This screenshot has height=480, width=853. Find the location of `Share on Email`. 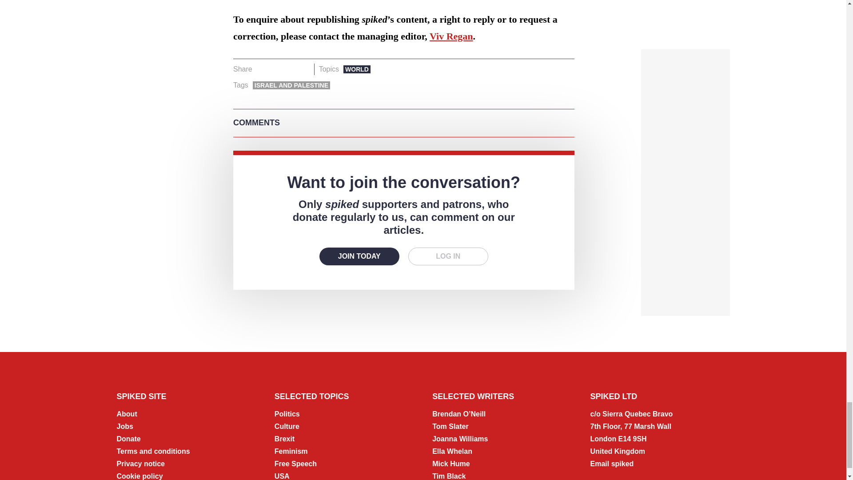

Share on Email is located at coordinates (303, 69).